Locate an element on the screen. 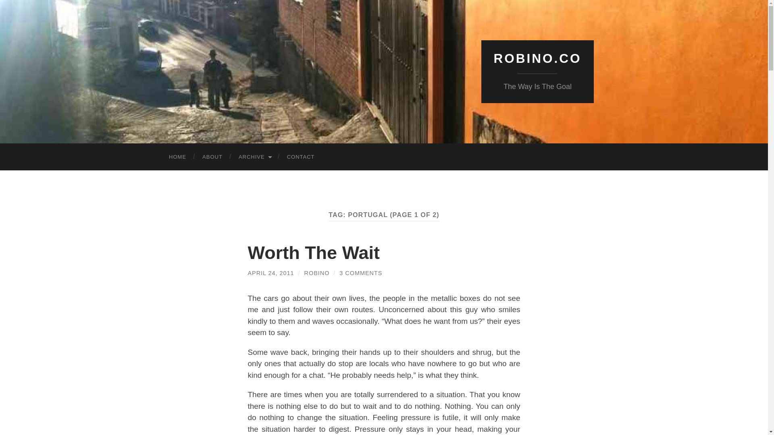  CONTACT is located at coordinates (301, 157).